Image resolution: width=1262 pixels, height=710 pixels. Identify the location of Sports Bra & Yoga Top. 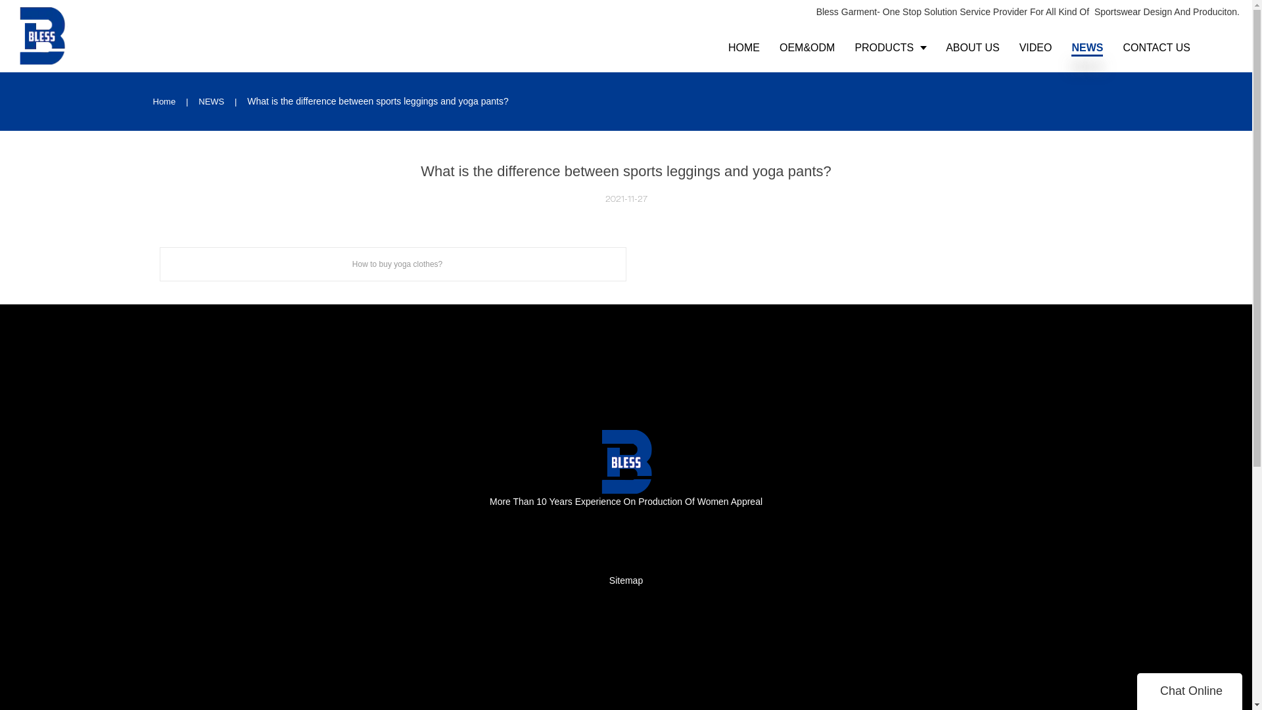
(469, 219).